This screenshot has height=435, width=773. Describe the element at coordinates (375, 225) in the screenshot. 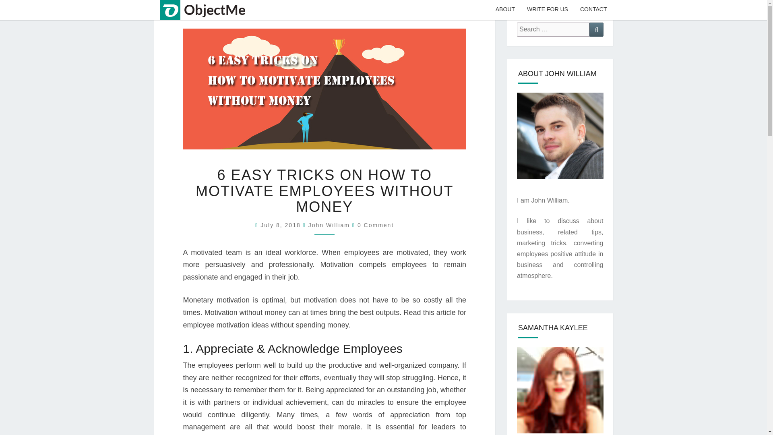

I see `0 Comment` at that location.